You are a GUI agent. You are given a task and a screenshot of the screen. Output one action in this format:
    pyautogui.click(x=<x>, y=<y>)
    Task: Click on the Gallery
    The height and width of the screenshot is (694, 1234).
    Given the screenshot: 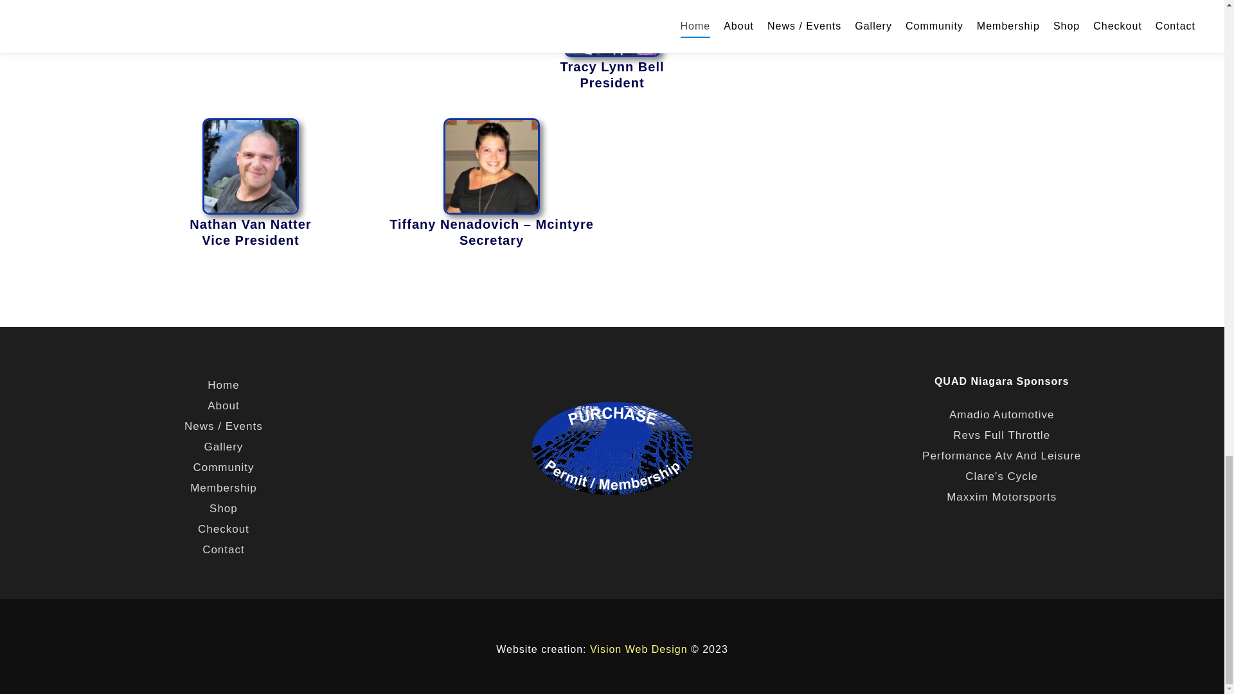 What is the action you would take?
    pyautogui.click(x=224, y=447)
    